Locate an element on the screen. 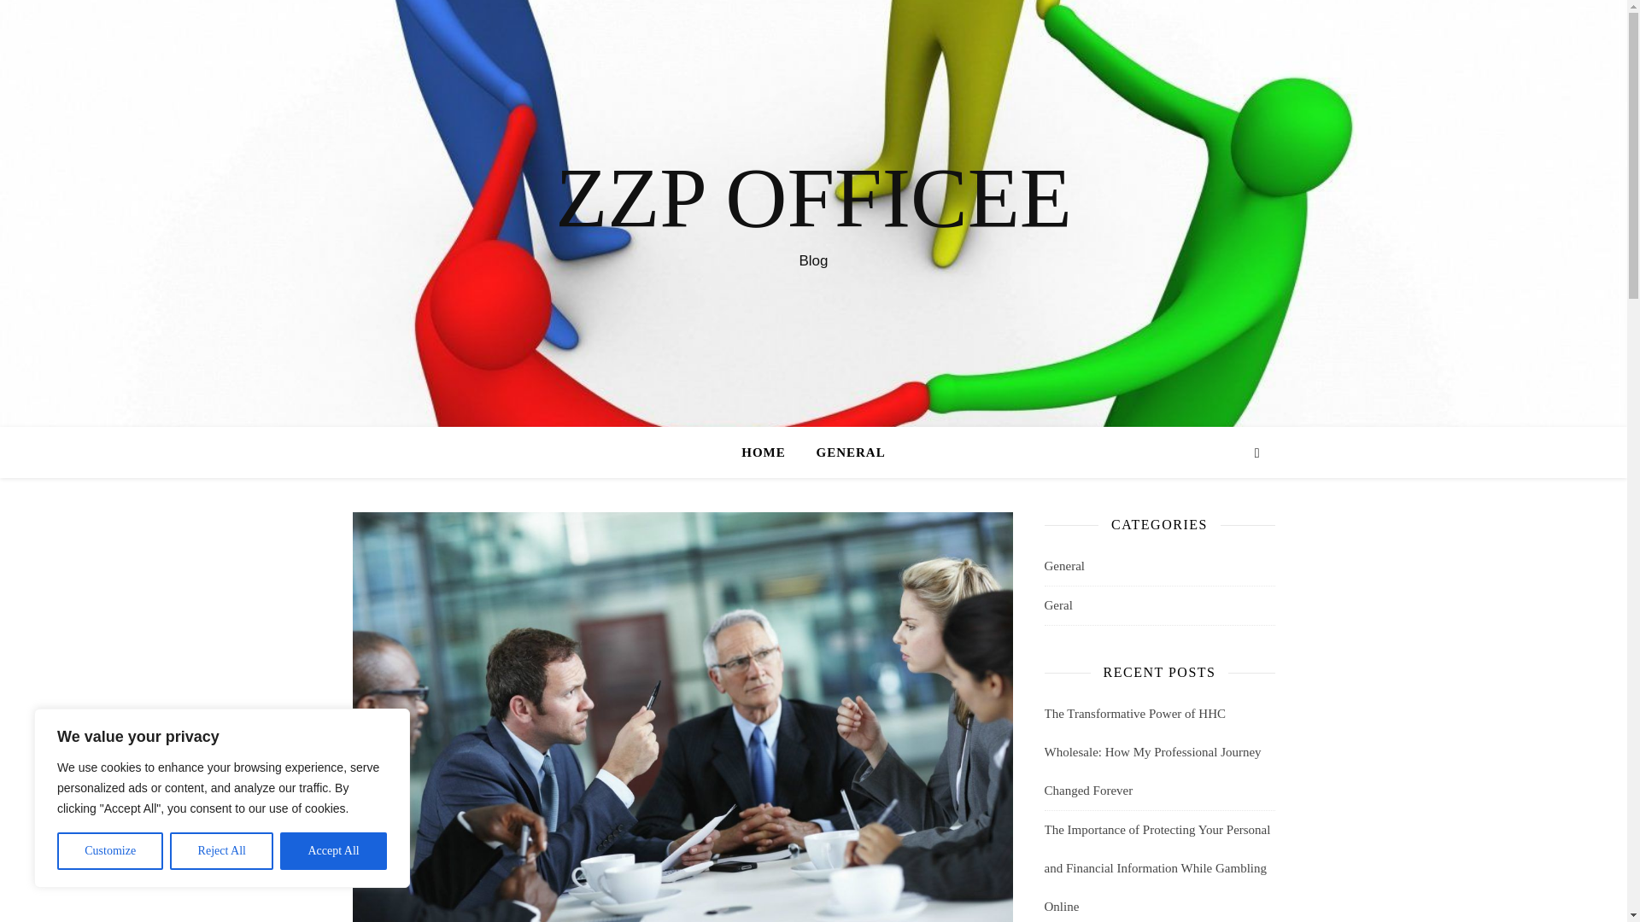 The width and height of the screenshot is (1640, 922). Geral is located at coordinates (1057, 605).